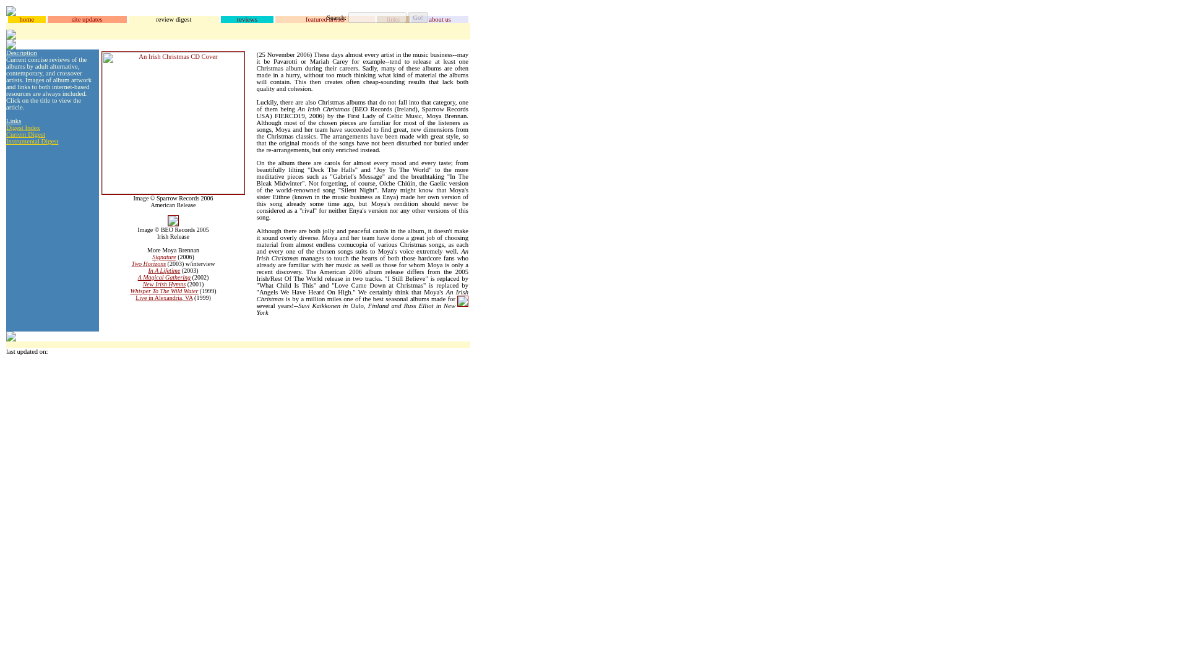  Describe the element at coordinates (32, 141) in the screenshot. I see `Instrumental Digest` at that location.